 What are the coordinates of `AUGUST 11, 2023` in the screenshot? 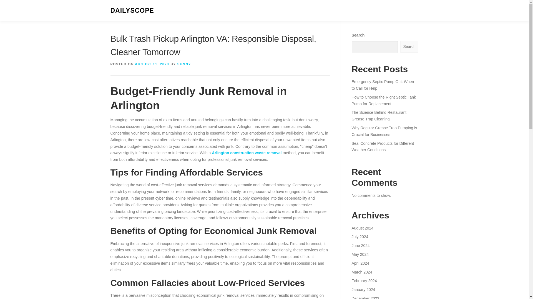 It's located at (152, 64).